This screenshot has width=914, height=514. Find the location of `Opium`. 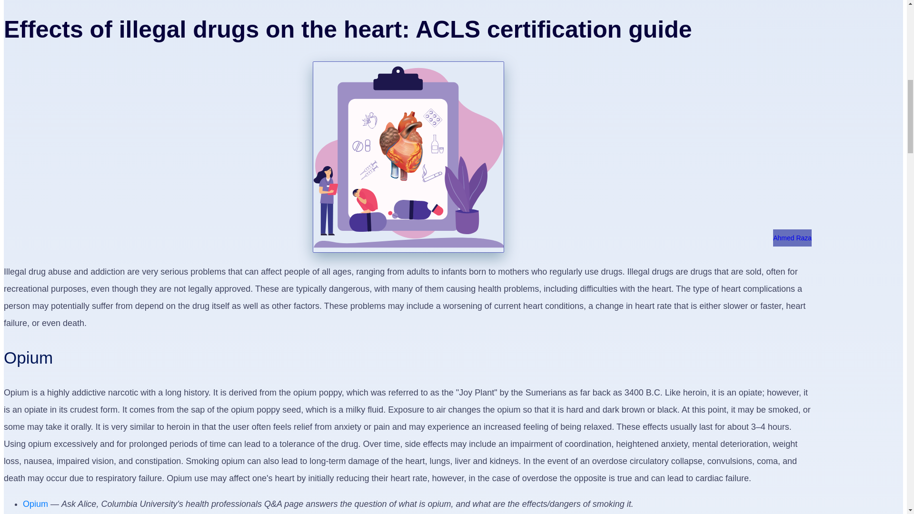

Opium is located at coordinates (35, 504).